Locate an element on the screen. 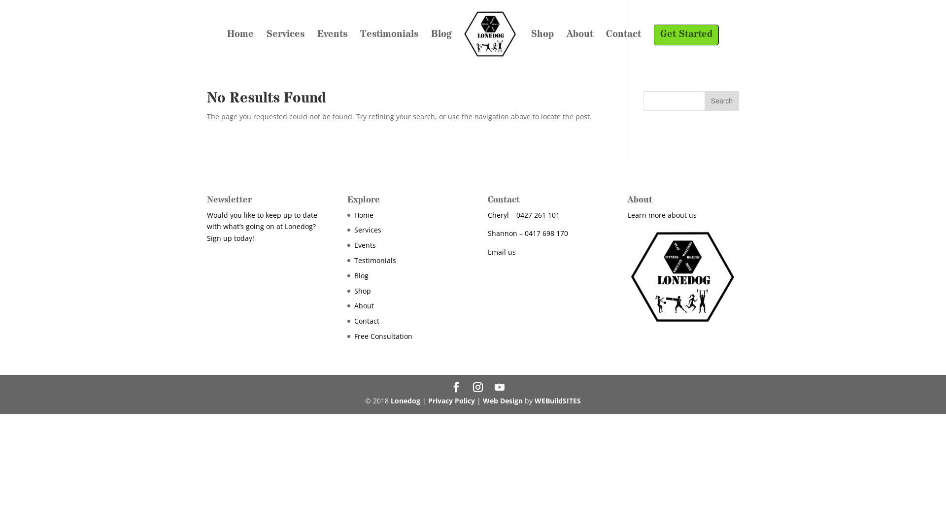  Events is located at coordinates (365, 245).